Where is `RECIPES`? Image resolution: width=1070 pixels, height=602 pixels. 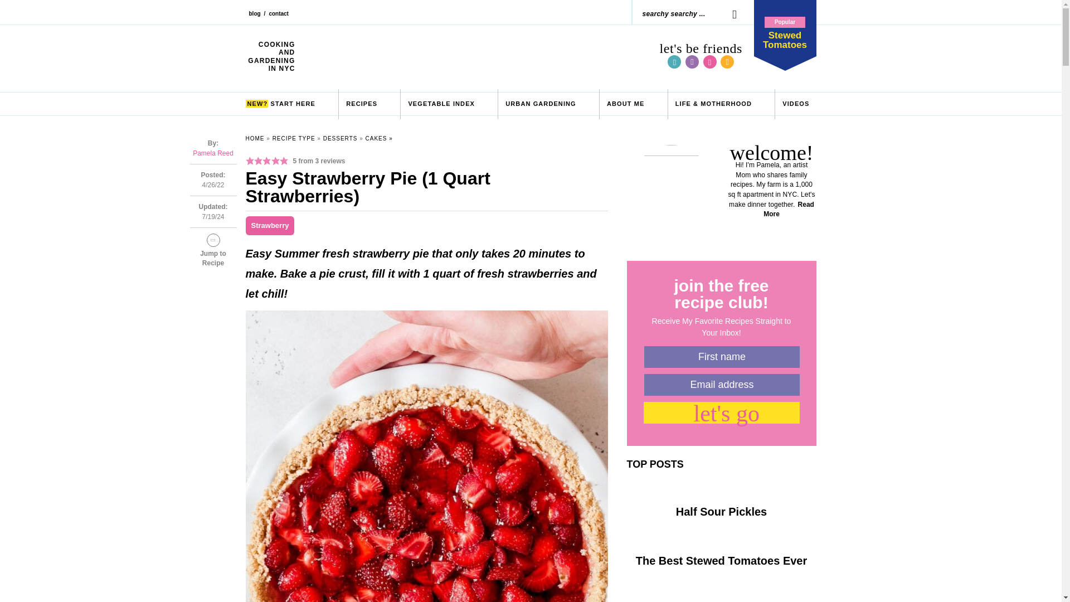 RECIPES is located at coordinates (361, 104).